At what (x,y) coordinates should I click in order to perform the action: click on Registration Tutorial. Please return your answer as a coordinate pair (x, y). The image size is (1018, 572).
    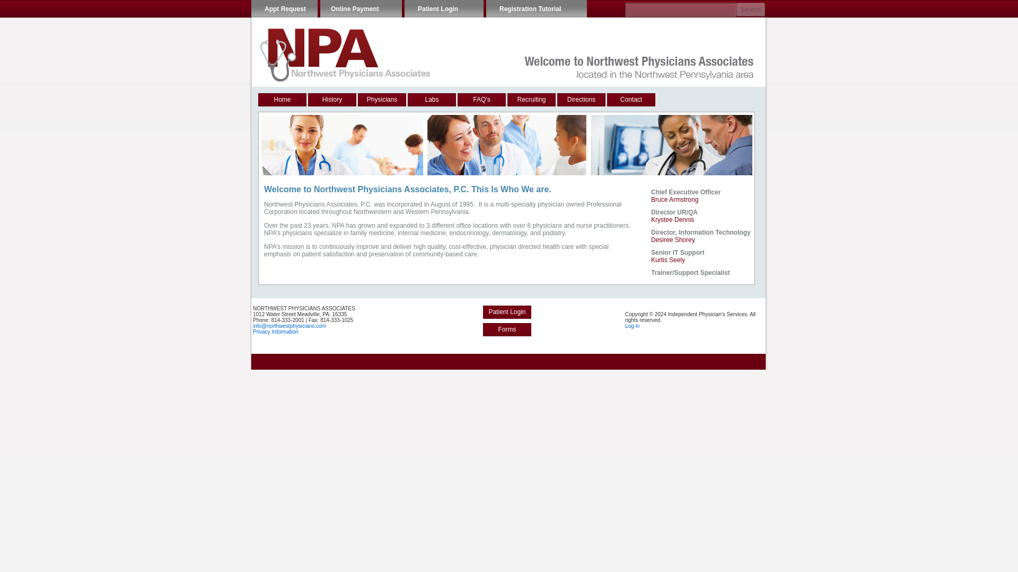
    Looking at the image, I should click on (537, 8).